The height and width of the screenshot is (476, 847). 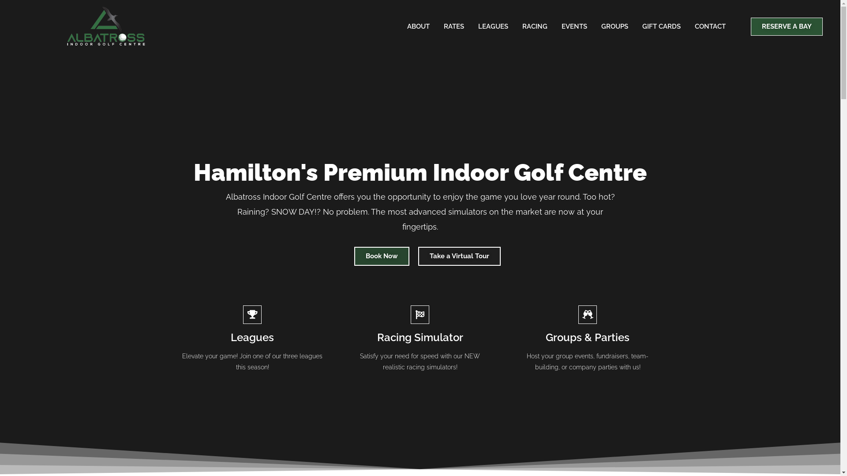 What do you see at coordinates (420, 338) in the screenshot?
I see `Racing Simulator` at bounding box center [420, 338].